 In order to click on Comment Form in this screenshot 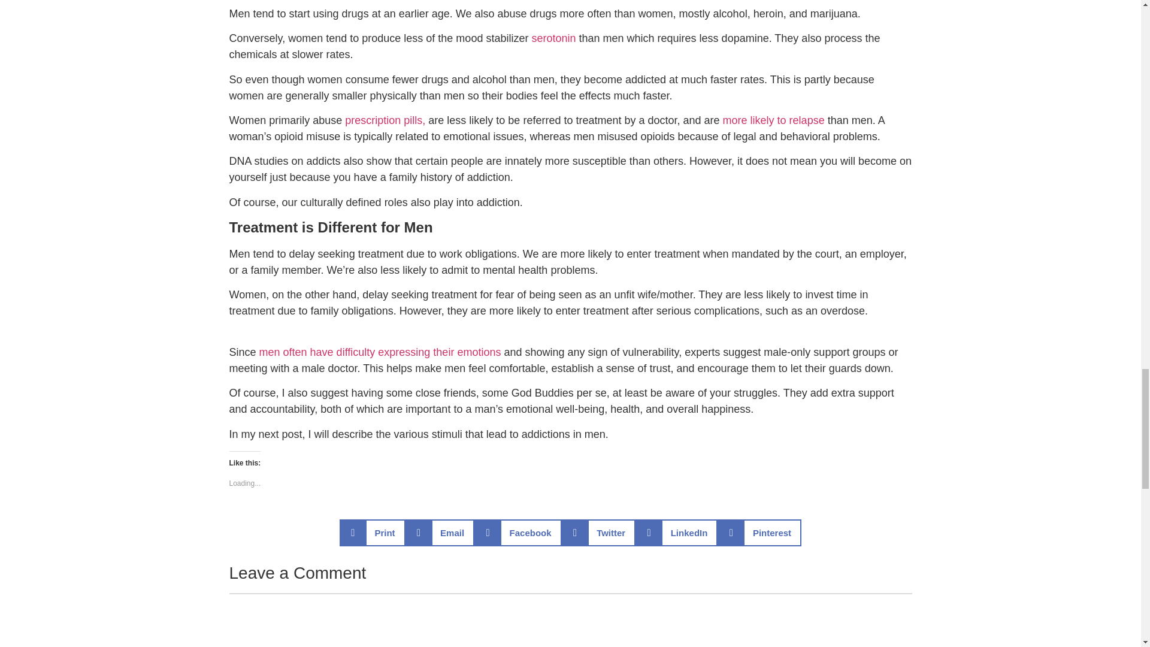, I will do `click(570, 620)`.